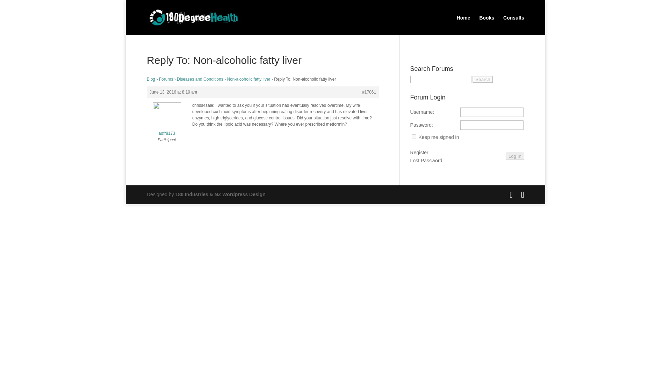  Describe the element at coordinates (514, 23) in the screenshot. I see `Consults` at that location.